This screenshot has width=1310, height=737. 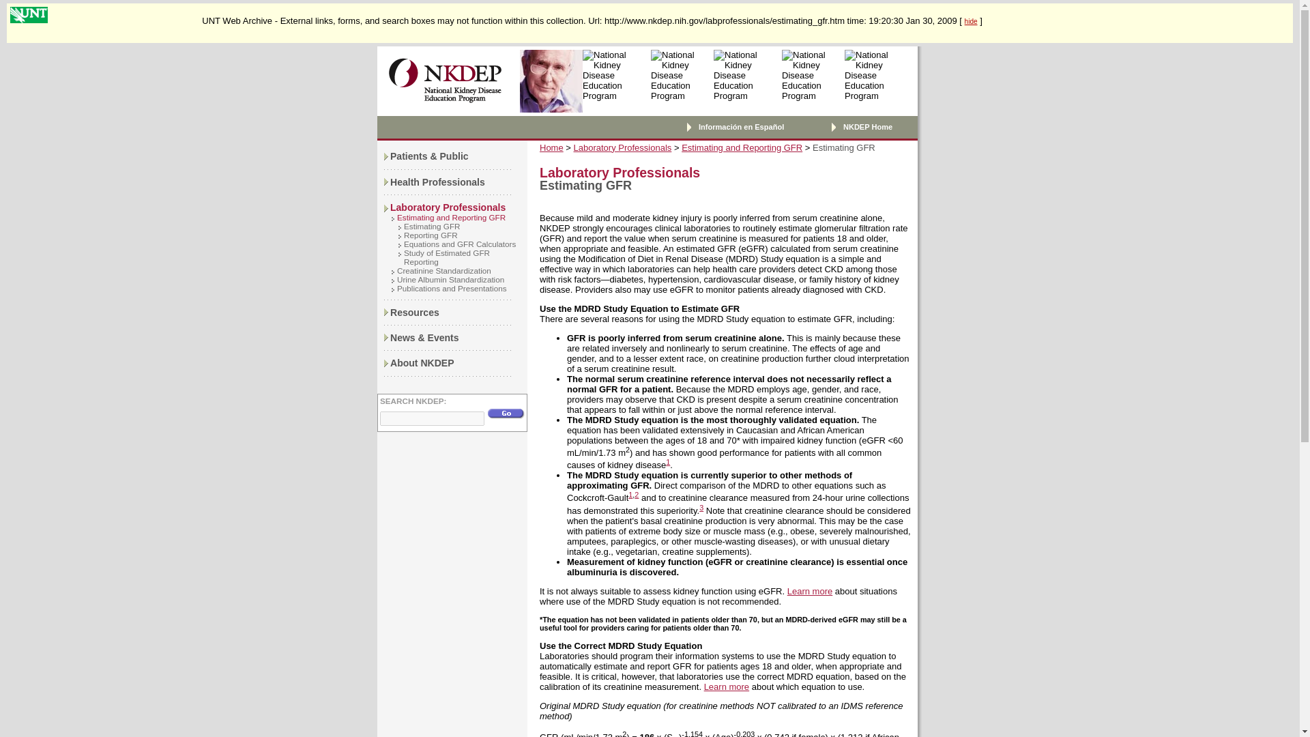 I want to click on Health Professionals, so click(x=437, y=182).